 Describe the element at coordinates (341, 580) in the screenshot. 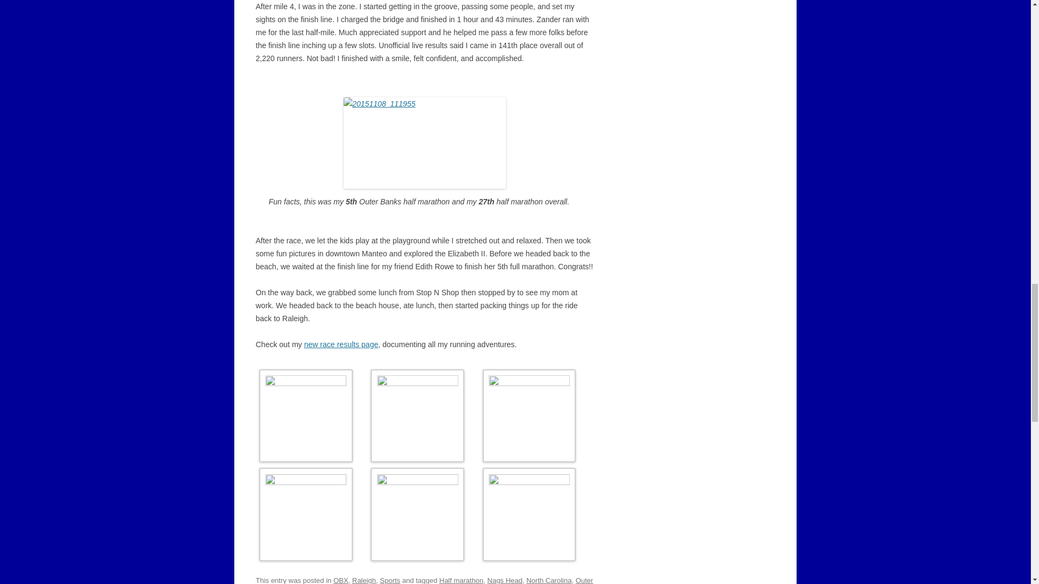

I see `OBX` at that location.